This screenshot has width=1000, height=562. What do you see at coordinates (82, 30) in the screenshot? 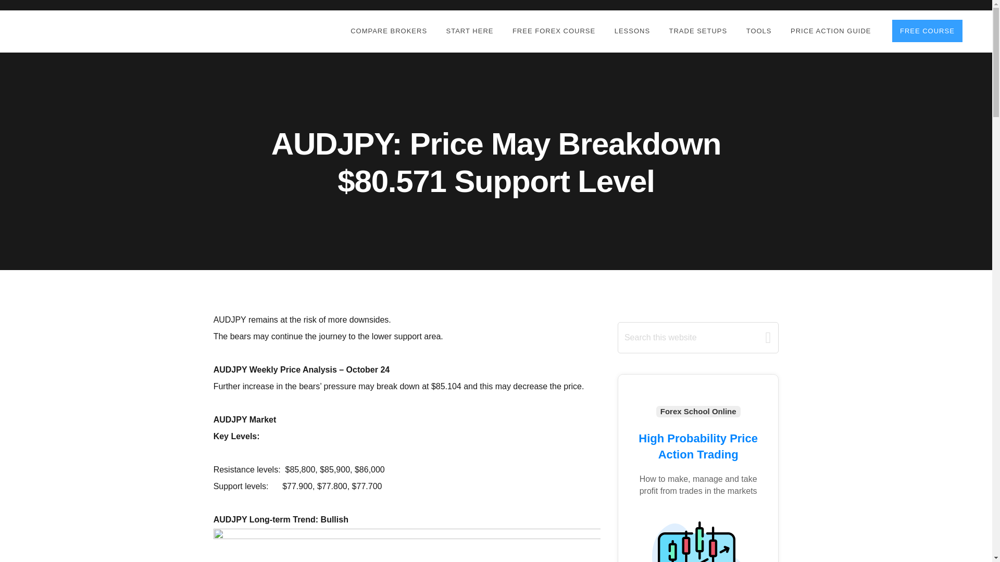
I see `ForexSchoolOnline.com` at bounding box center [82, 30].